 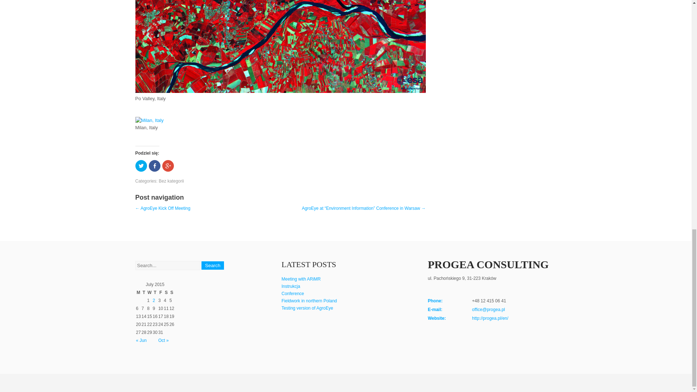 I want to click on View all posts in Bez kategorii, so click(x=171, y=181).